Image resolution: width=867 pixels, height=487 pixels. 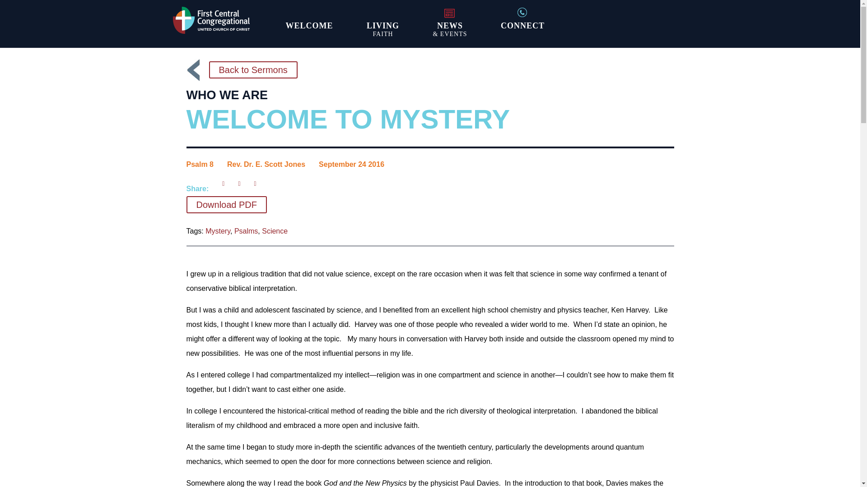 What do you see at coordinates (246, 231) in the screenshot?
I see `Psalms` at bounding box center [246, 231].